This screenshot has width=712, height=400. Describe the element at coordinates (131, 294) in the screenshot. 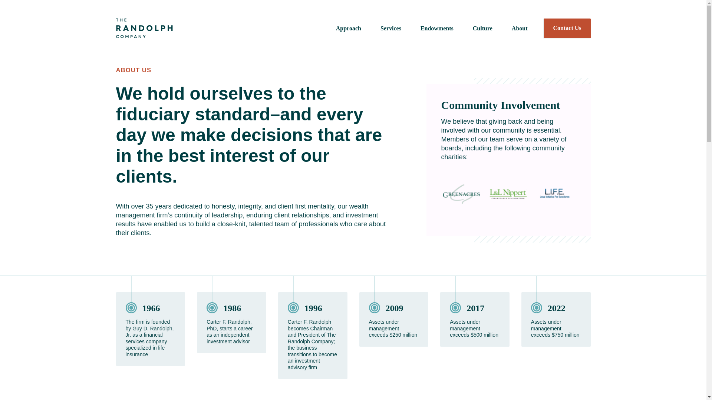

I see `timeline-indicator` at that location.